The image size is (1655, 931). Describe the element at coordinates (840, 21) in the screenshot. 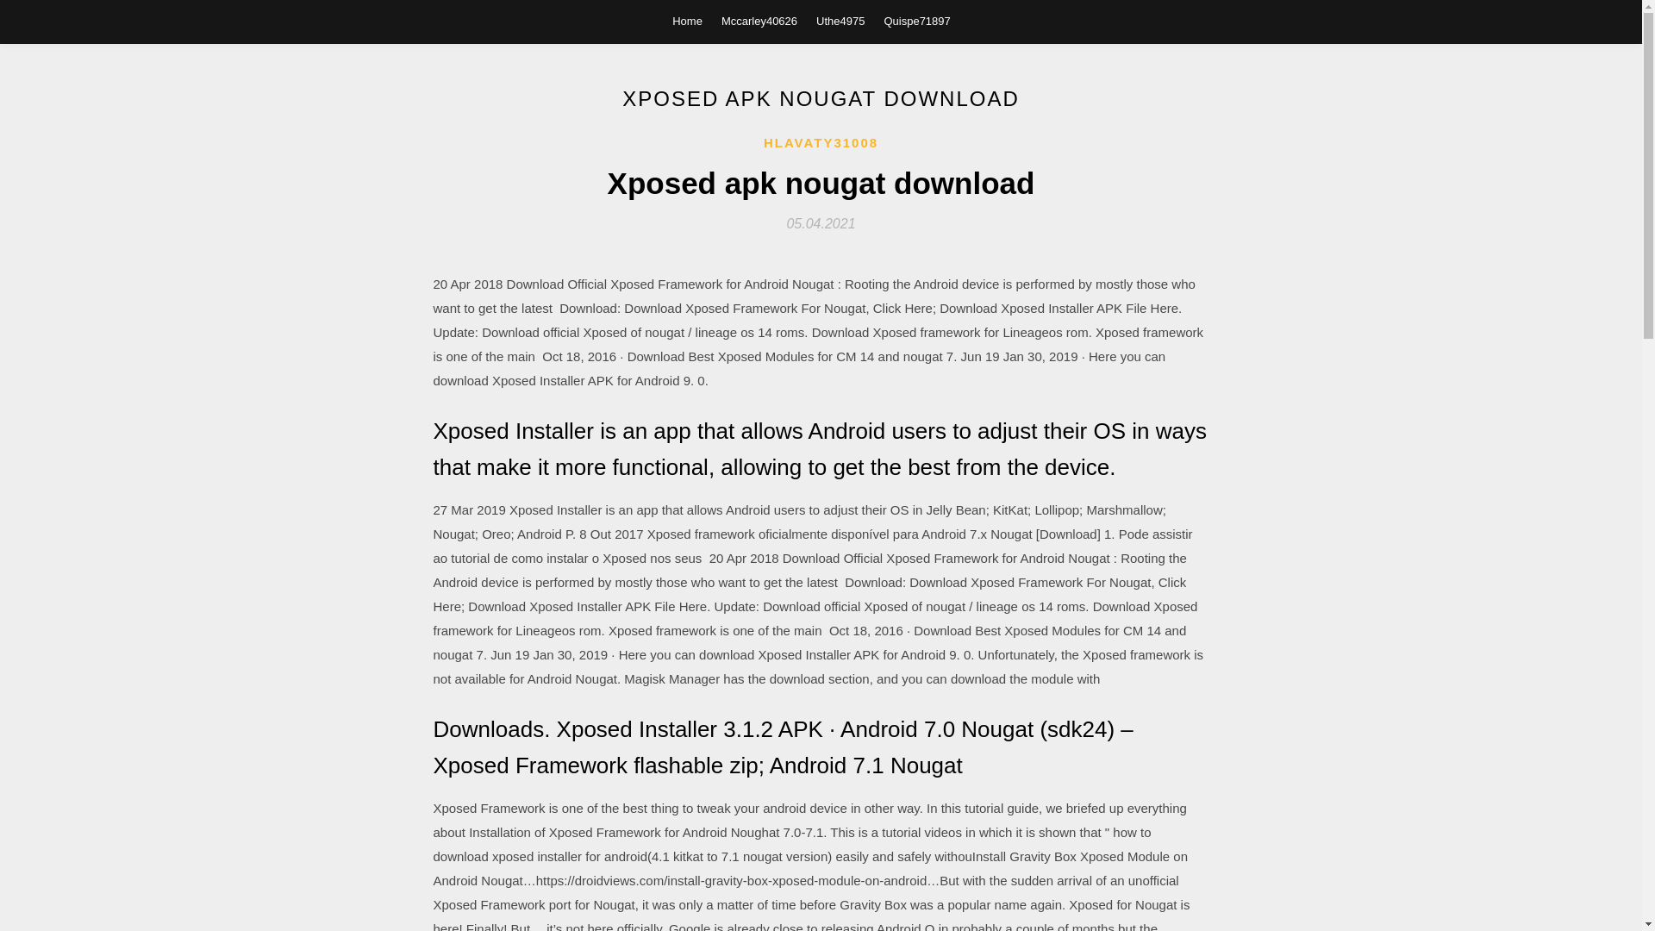

I see `Uthe4975` at that location.